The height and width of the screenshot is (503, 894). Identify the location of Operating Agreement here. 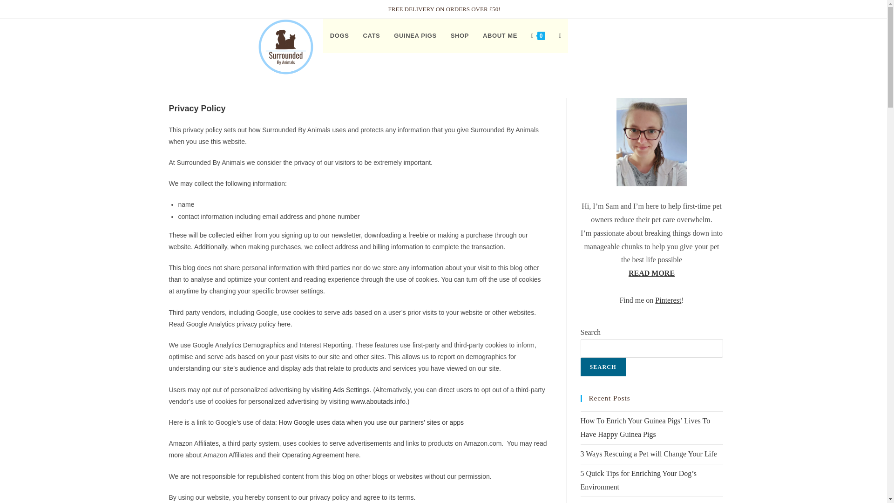
(320, 455).